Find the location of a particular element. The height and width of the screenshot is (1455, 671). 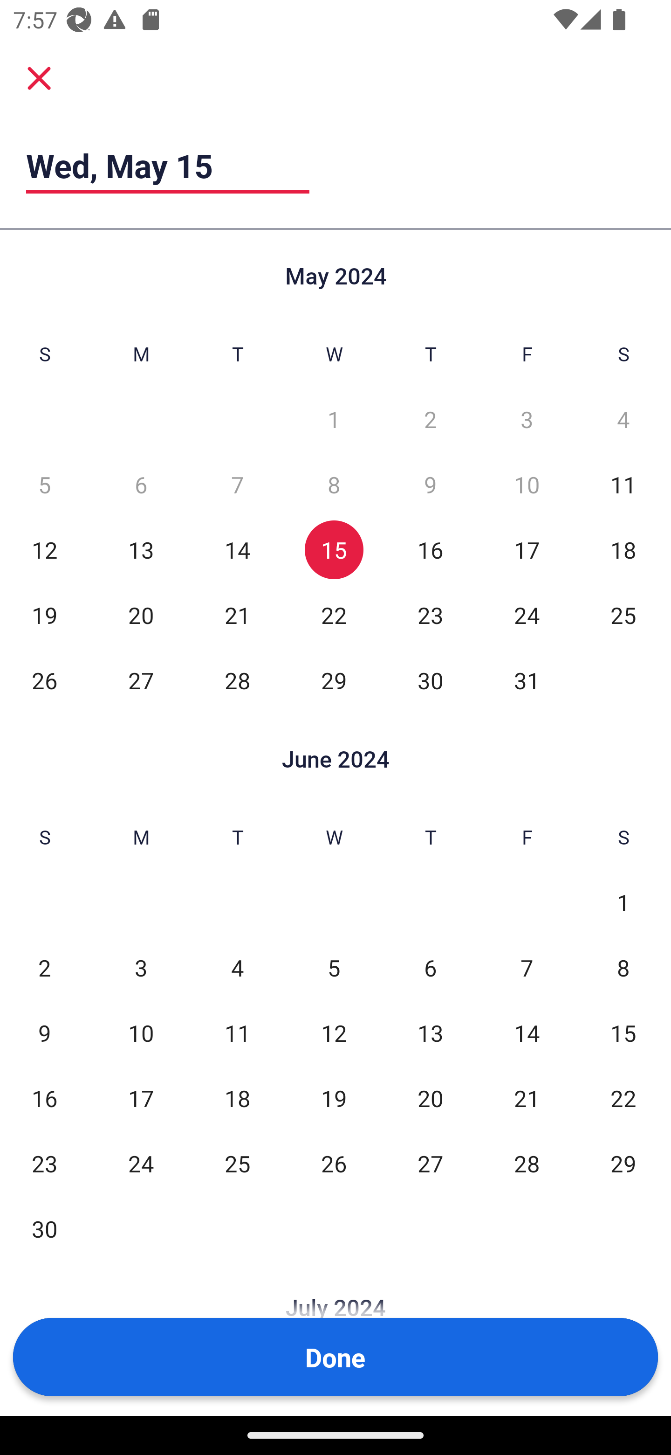

Done Button Done is located at coordinates (335, 1357).